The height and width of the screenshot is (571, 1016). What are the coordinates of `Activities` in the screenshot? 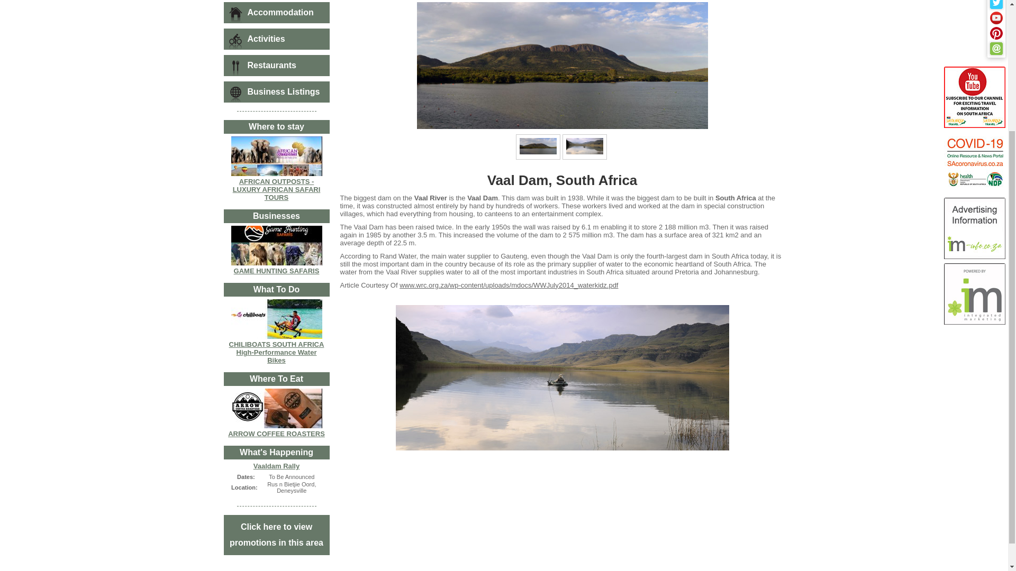 It's located at (276, 39).